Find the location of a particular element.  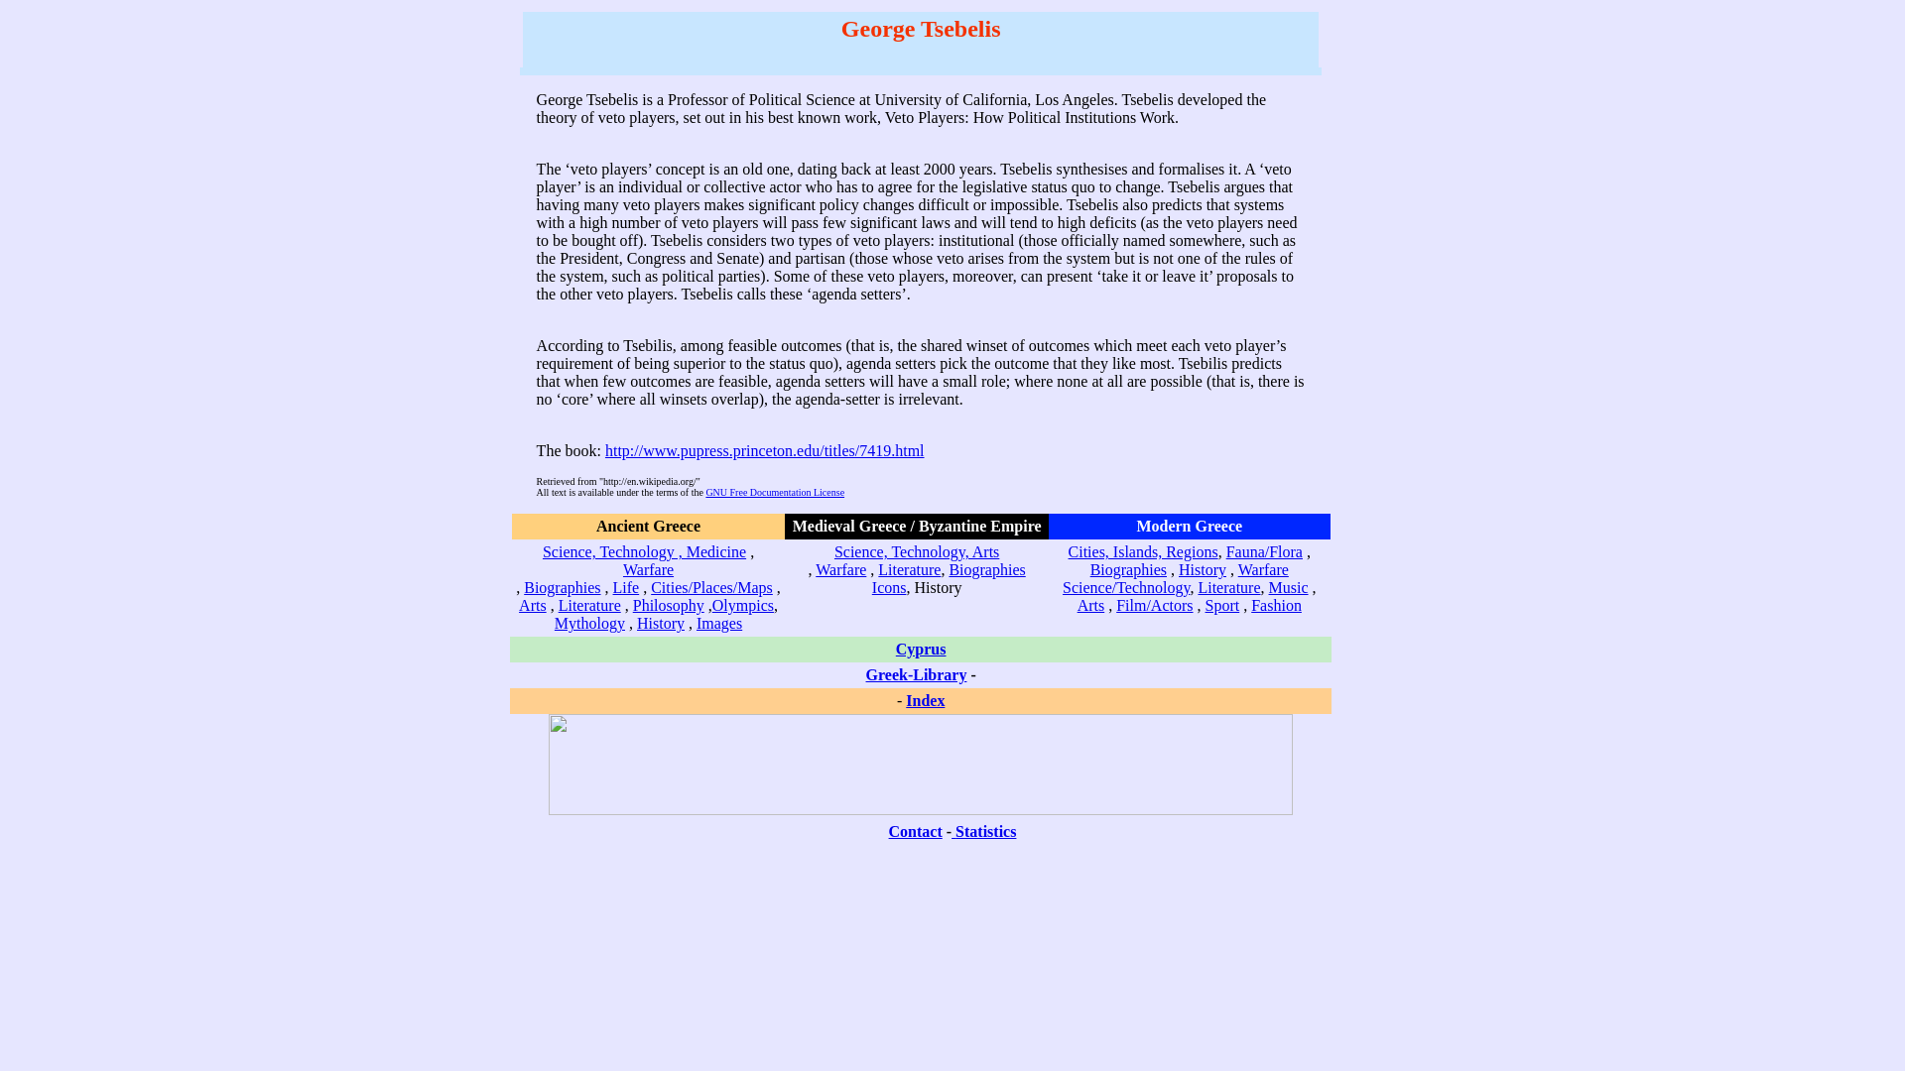

Literature is located at coordinates (589, 605).